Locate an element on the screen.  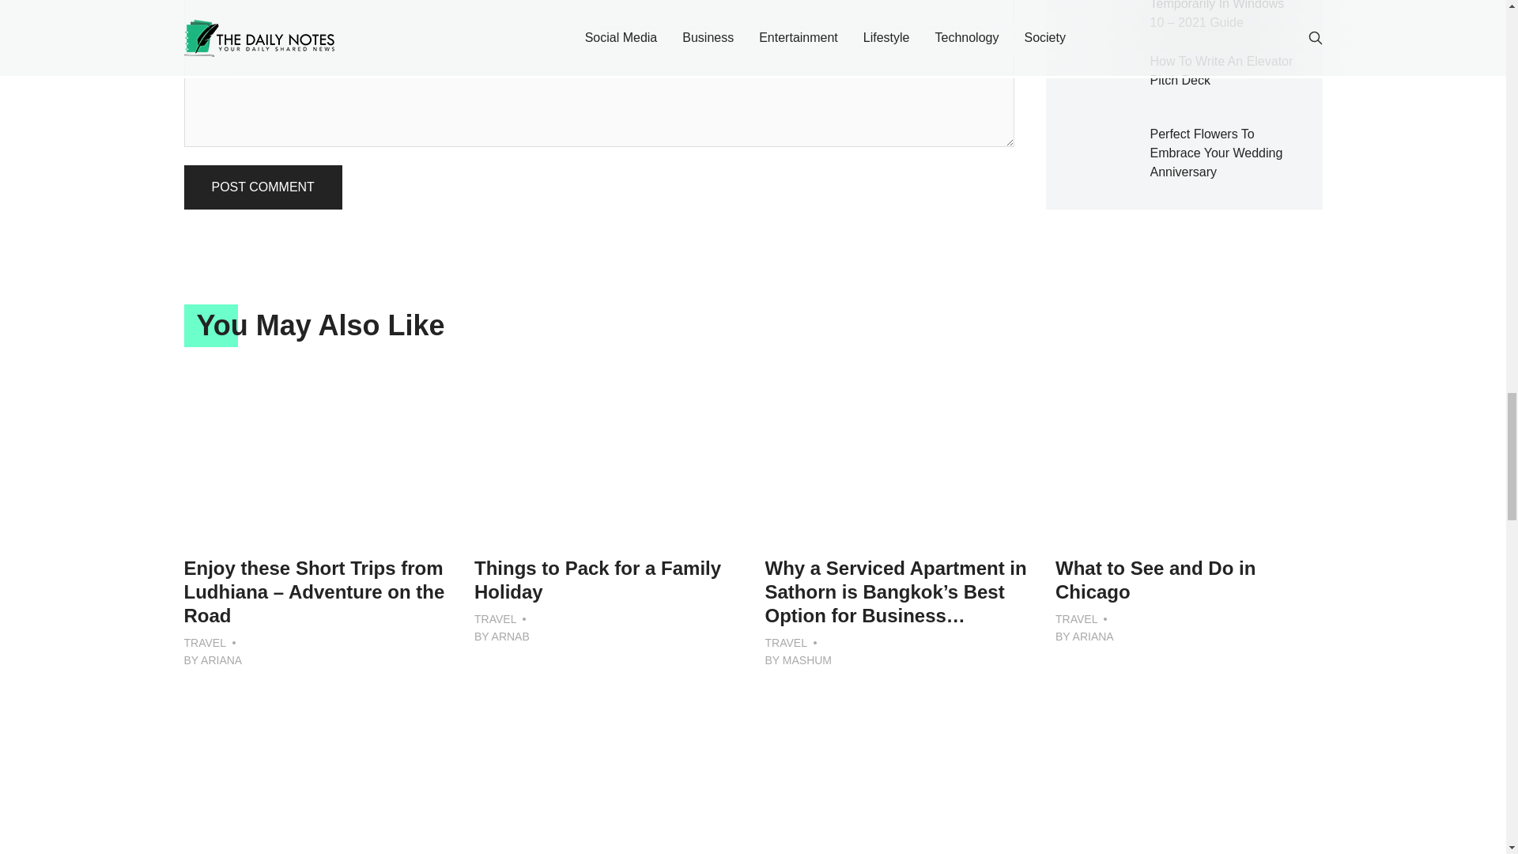
Travel is located at coordinates (204, 643).